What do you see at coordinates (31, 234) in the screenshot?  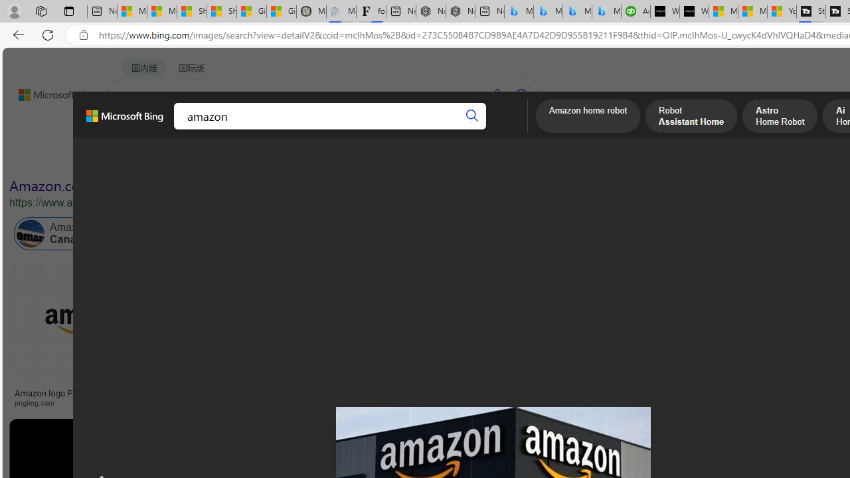 I see `Amazon Canada Online` at bounding box center [31, 234].